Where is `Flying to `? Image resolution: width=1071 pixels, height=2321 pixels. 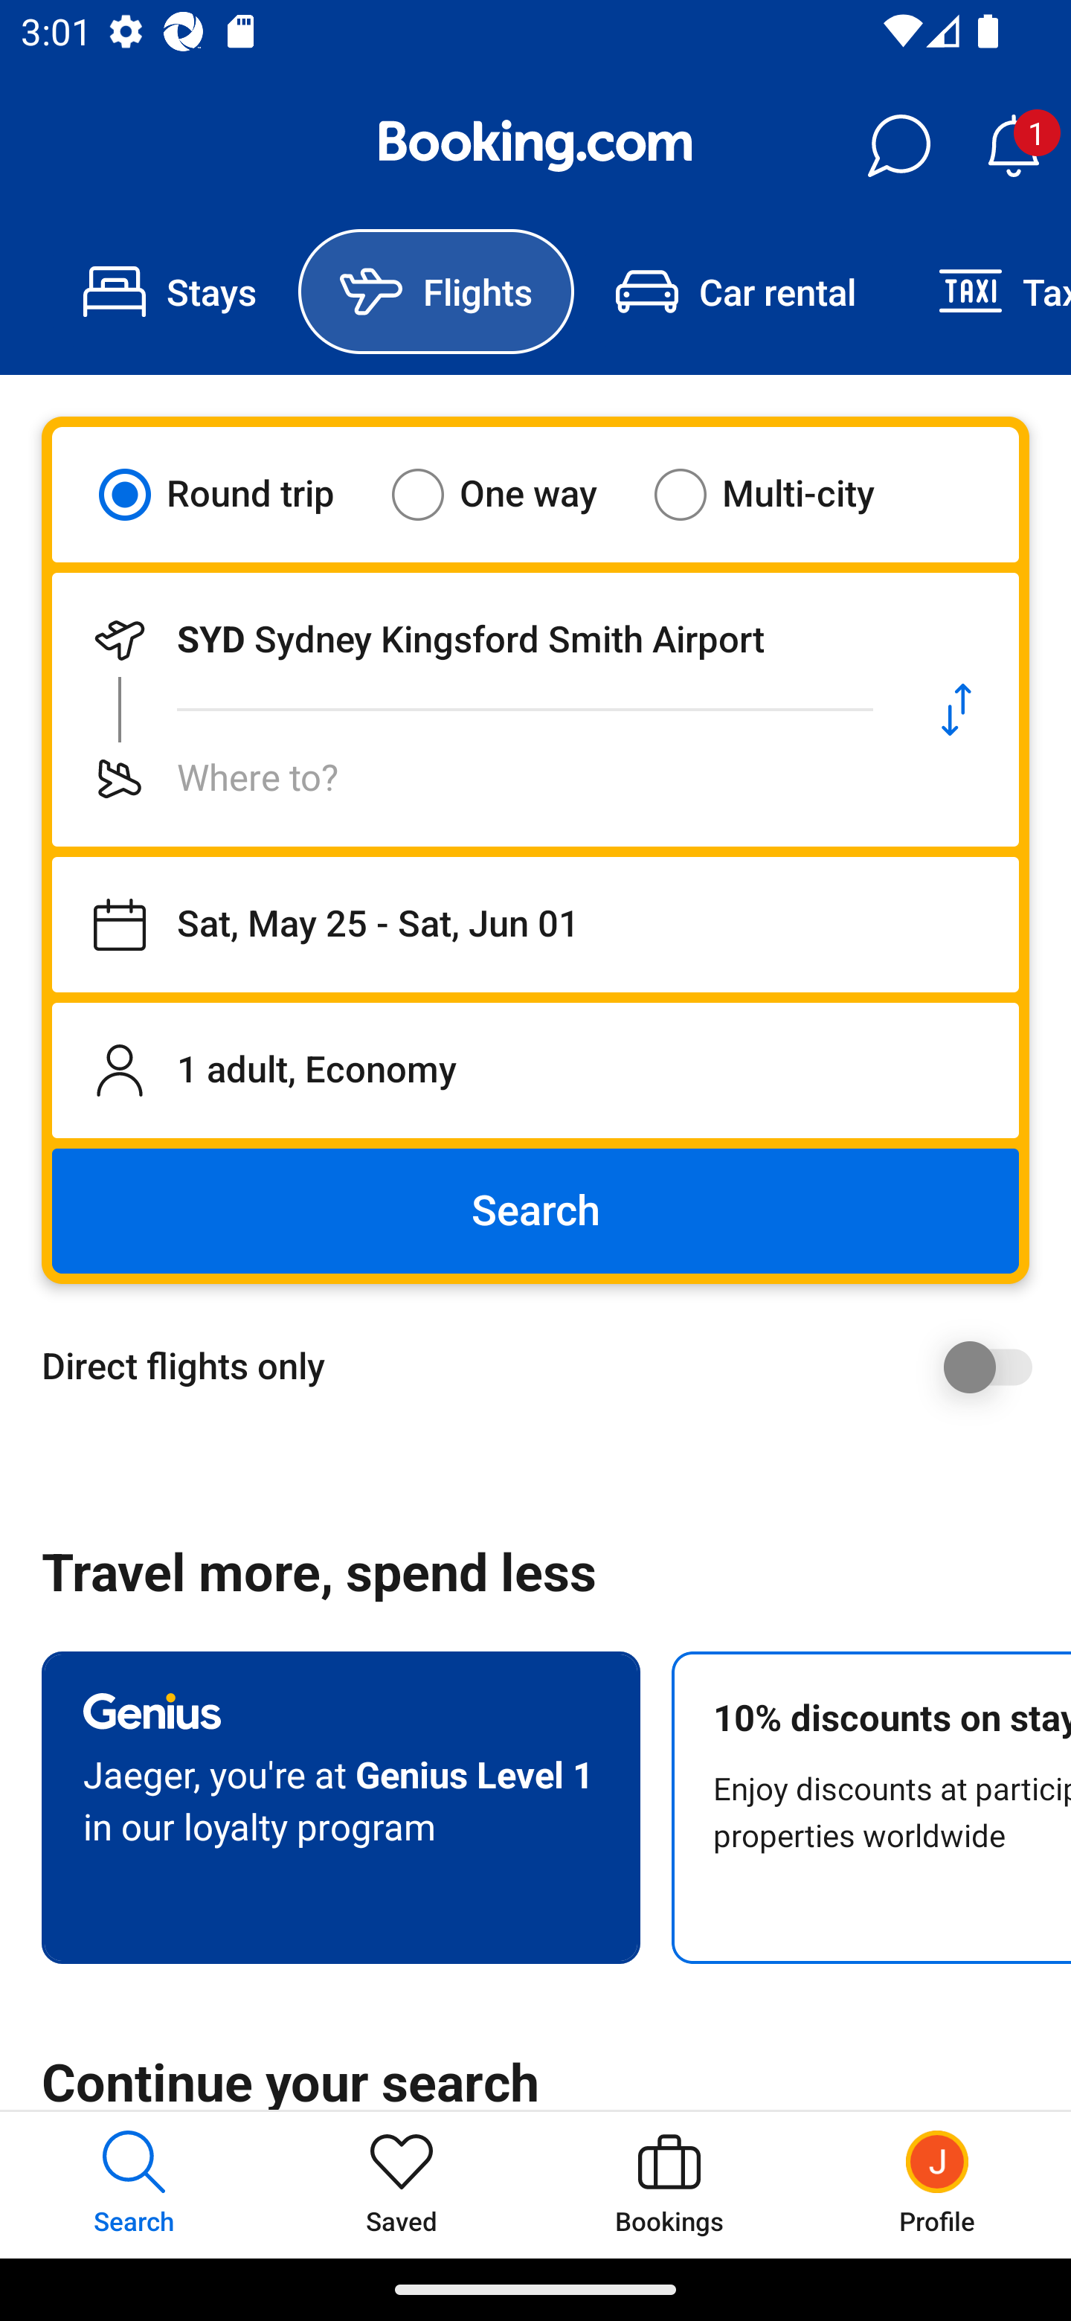
Flying to  is located at coordinates (473, 778).